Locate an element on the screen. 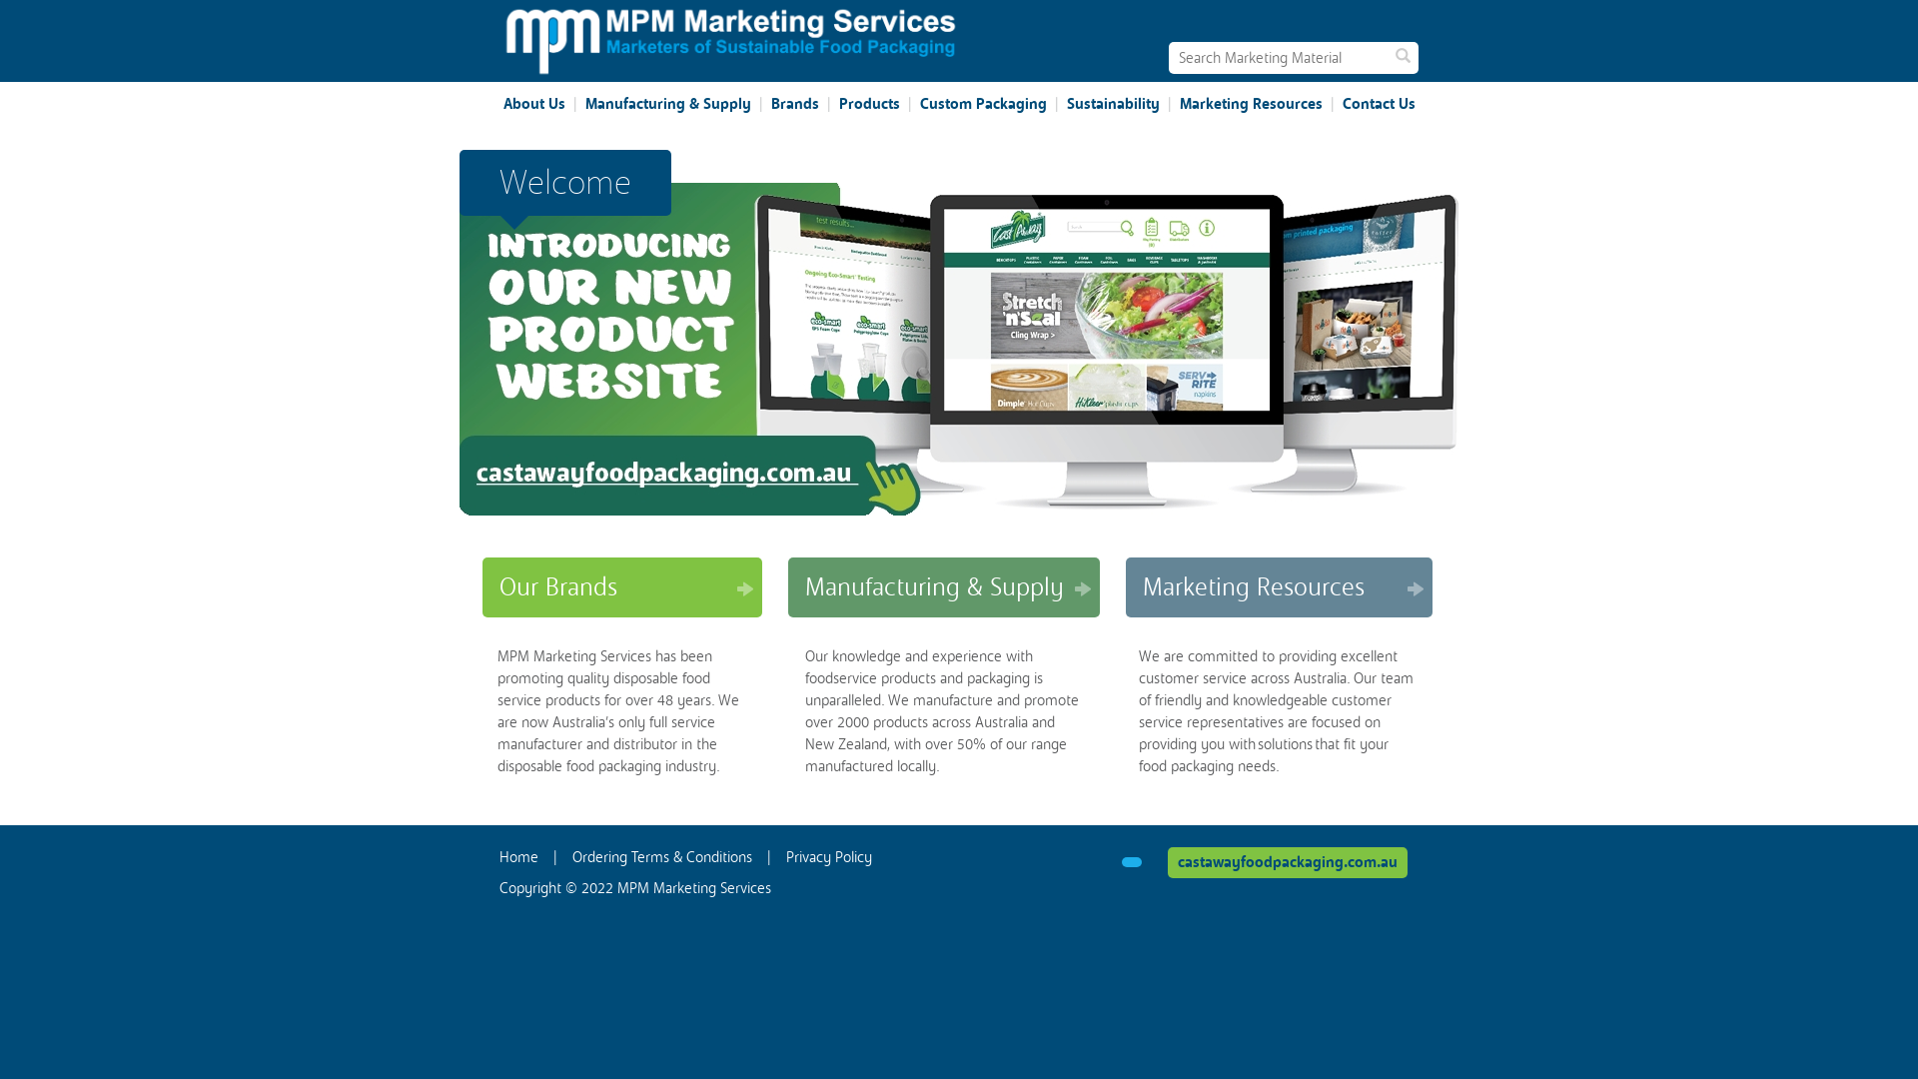 This screenshot has height=1079, width=1918. Manufacturing & Supply is located at coordinates (668, 104).